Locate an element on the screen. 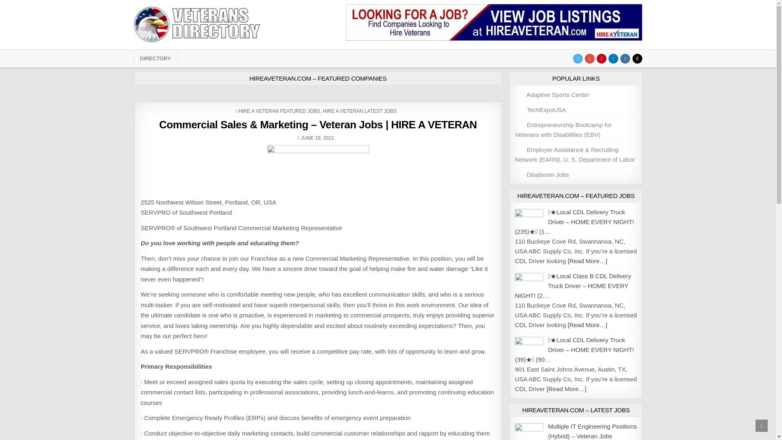  TechExpoUSA is located at coordinates (540, 109).